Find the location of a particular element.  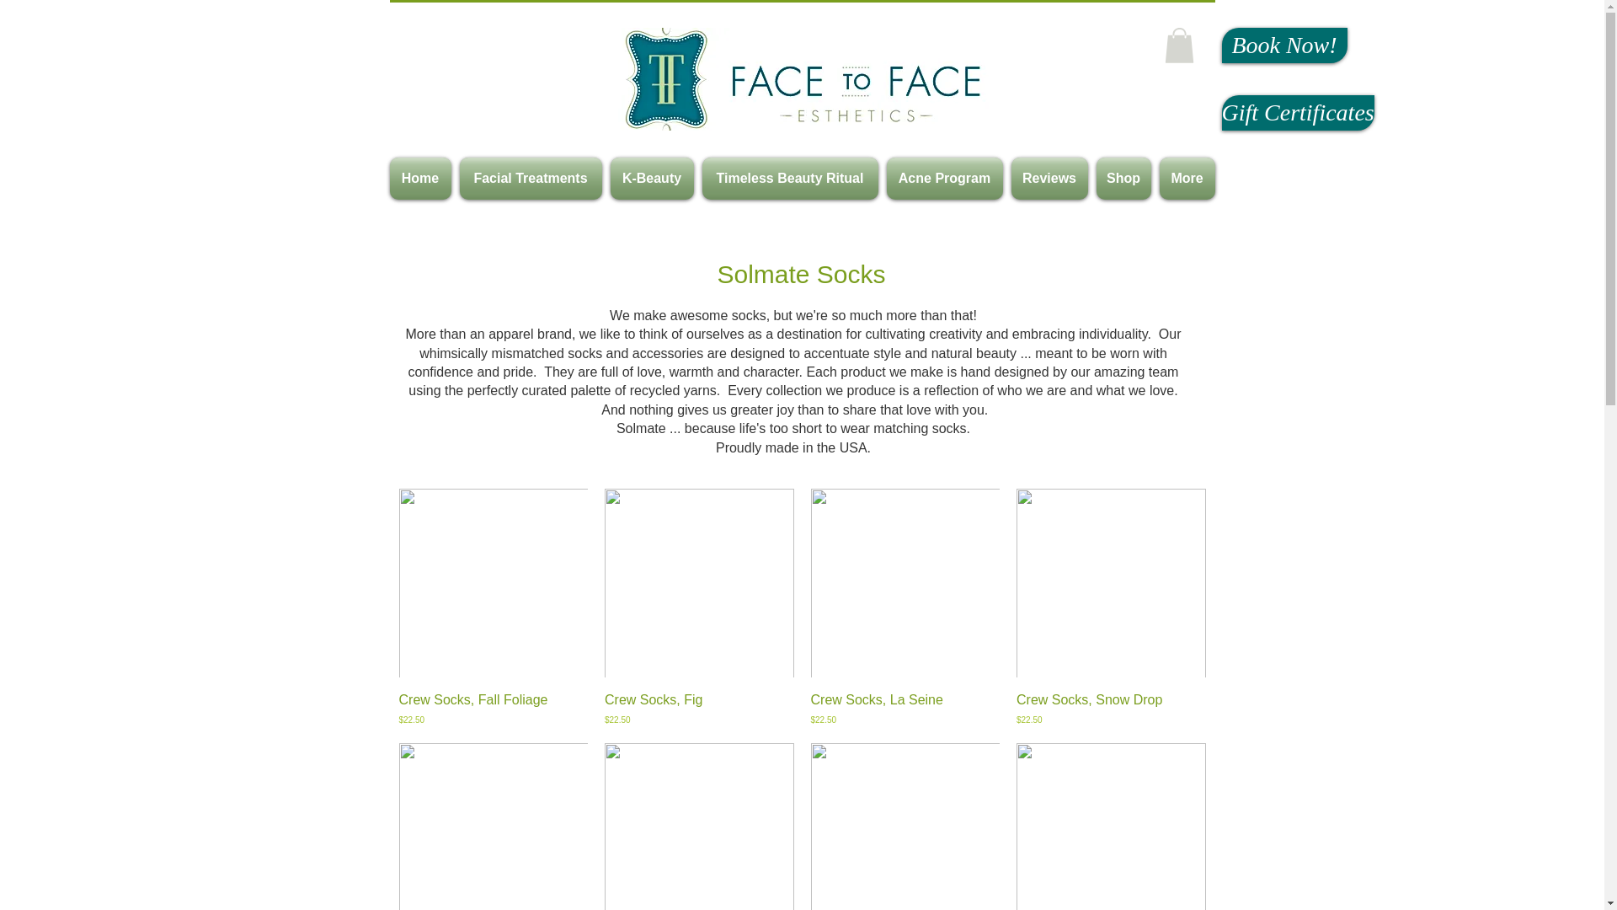

Acne Program is located at coordinates (945, 178).